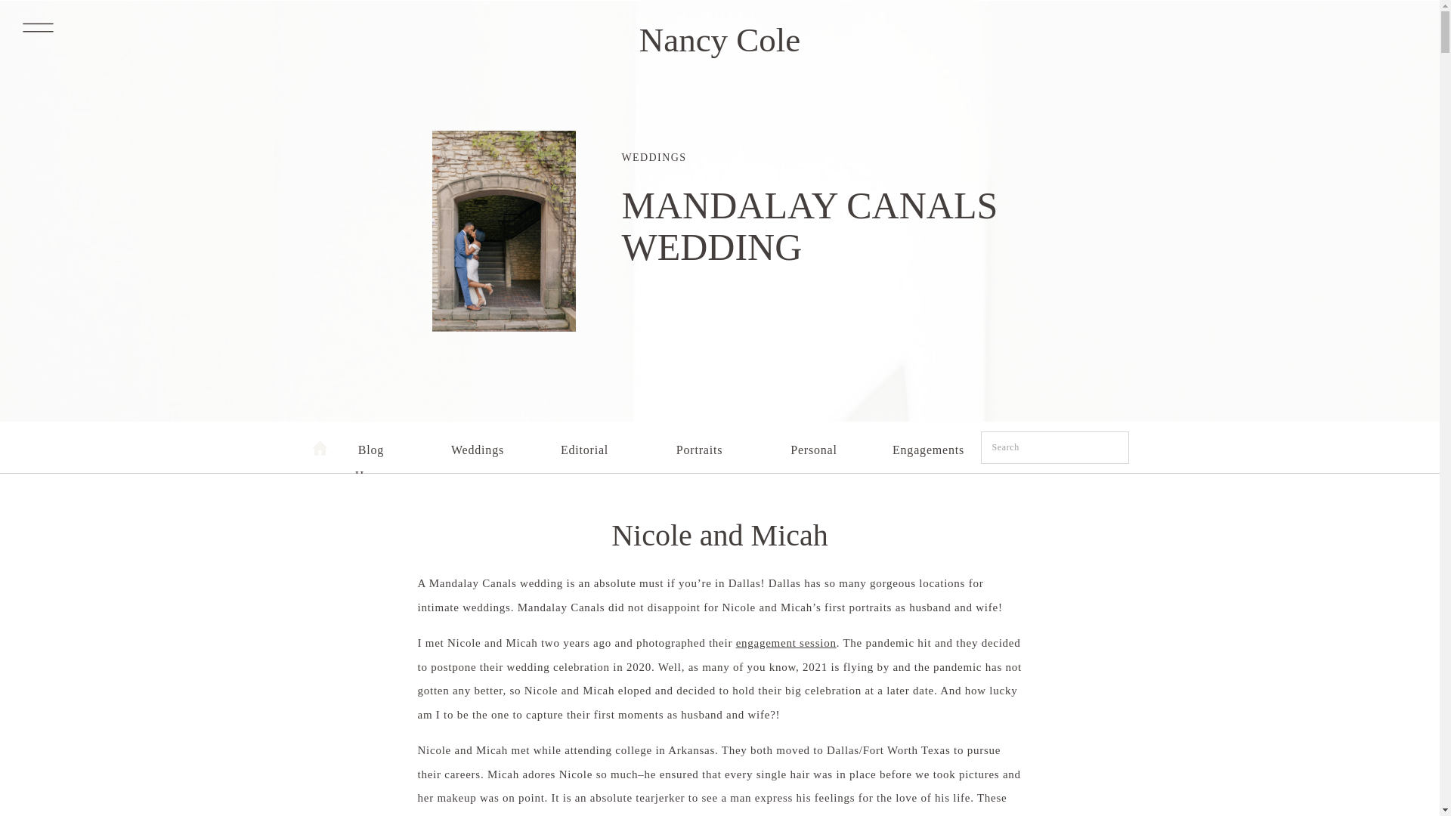 This screenshot has height=816, width=1451. Describe the element at coordinates (786, 642) in the screenshot. I see `engagement session` at that location.